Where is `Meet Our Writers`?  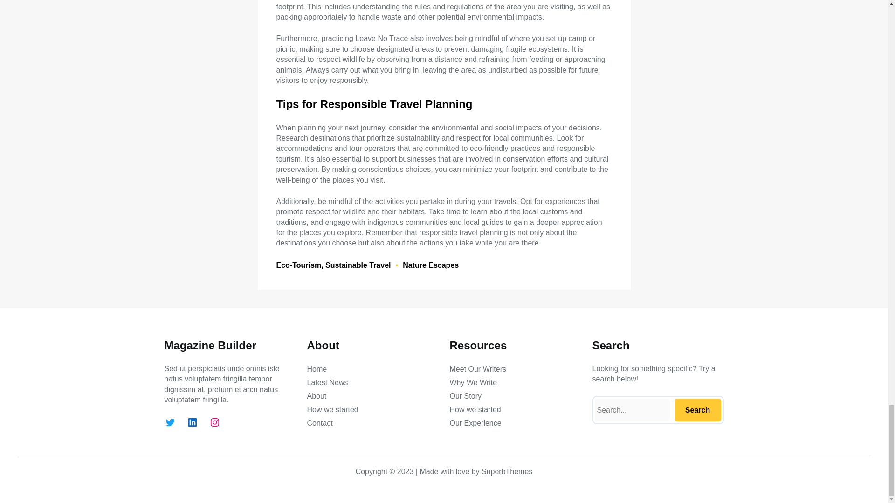
Meet Our Writers is located at coordinates (477, 369).